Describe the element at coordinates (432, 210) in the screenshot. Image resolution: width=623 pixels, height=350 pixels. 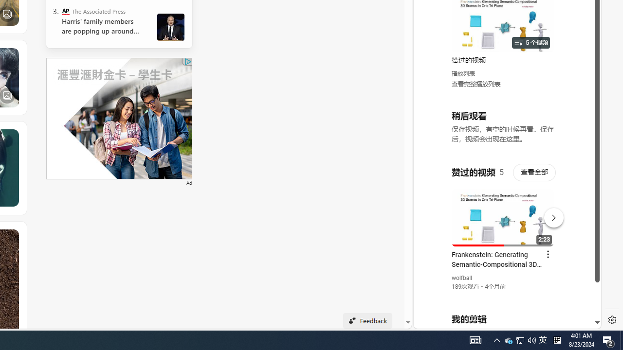
I see `Global web icon` at that location.